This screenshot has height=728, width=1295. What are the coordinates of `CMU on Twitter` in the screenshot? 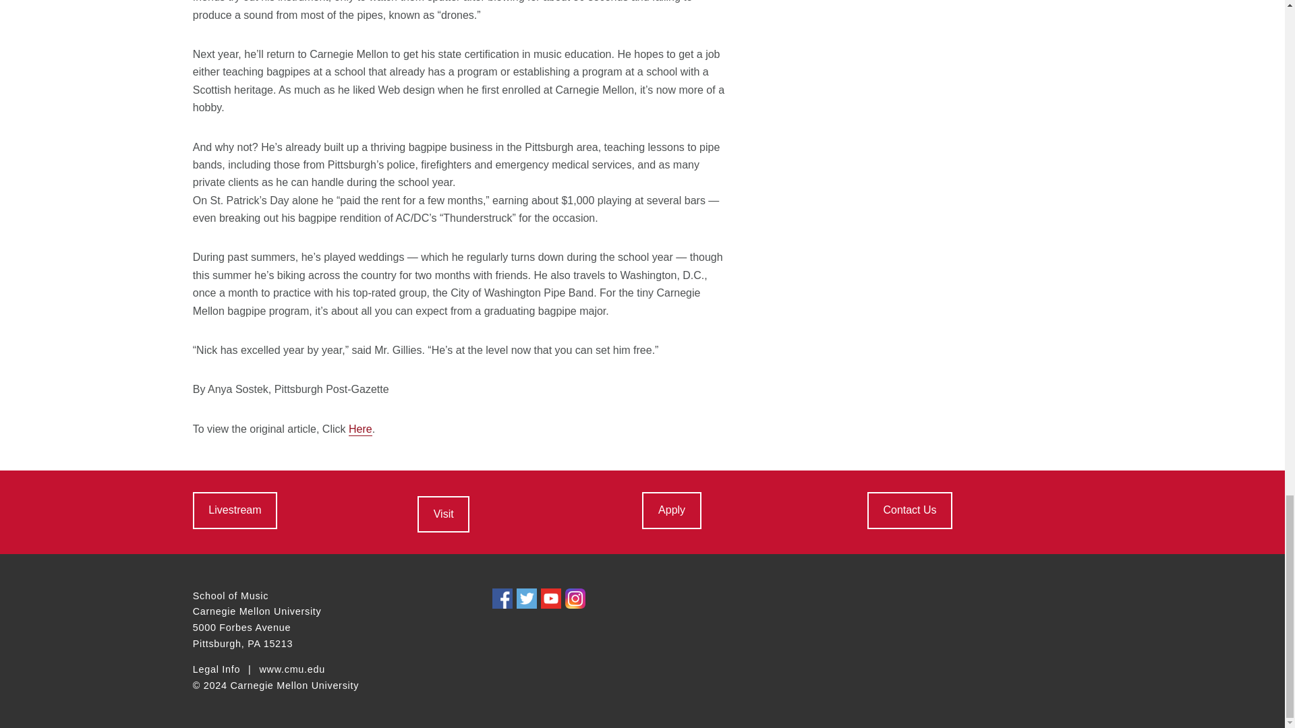 It's located at (527, 598).